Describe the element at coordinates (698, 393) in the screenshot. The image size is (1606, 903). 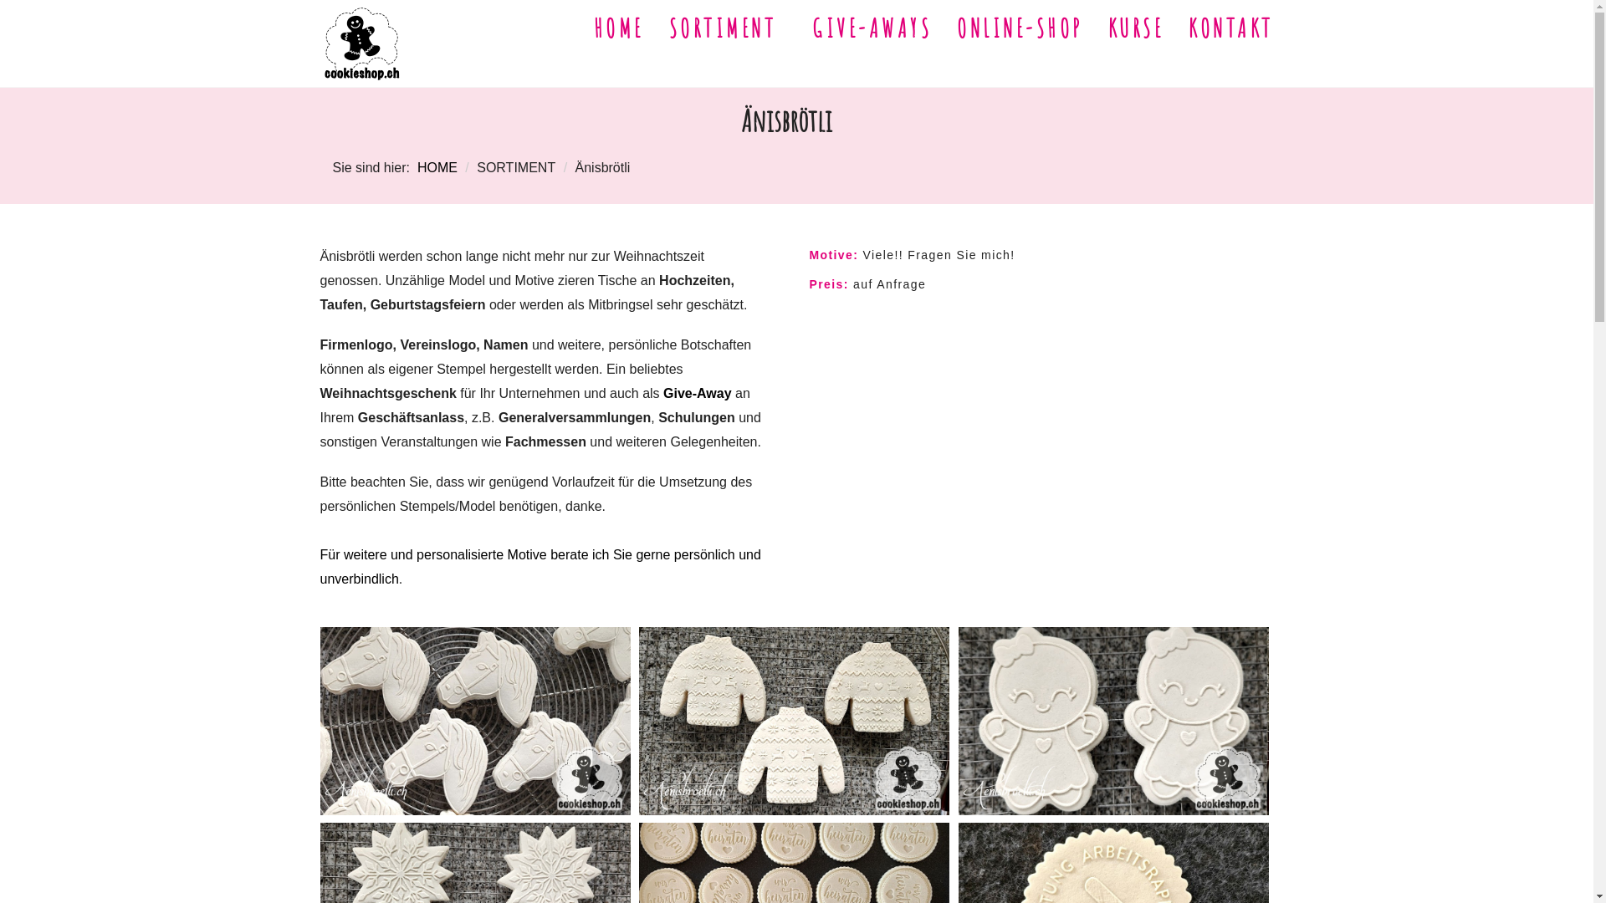
I see `Give-Away` at that location.